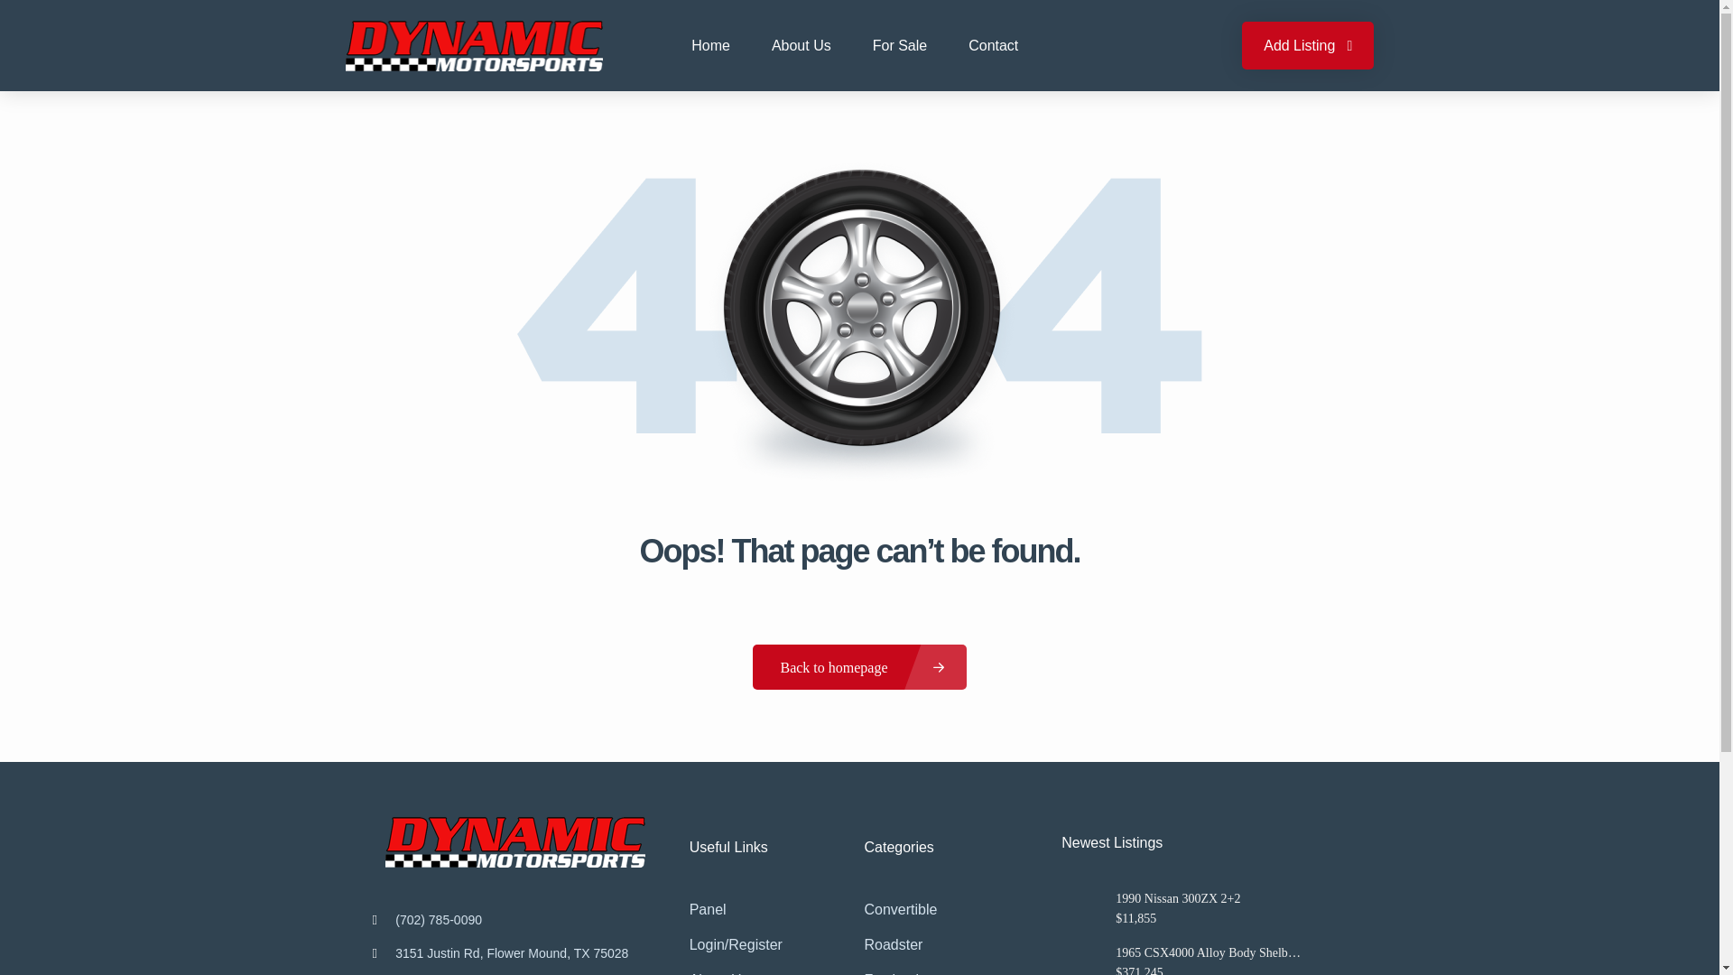 This screenshot has width=1733, height=975. Describe the element at coordinates (1081, 961) in the screenshot. I see `1965 CSX4000 Alloy Body Shelby Cobra` at that location.